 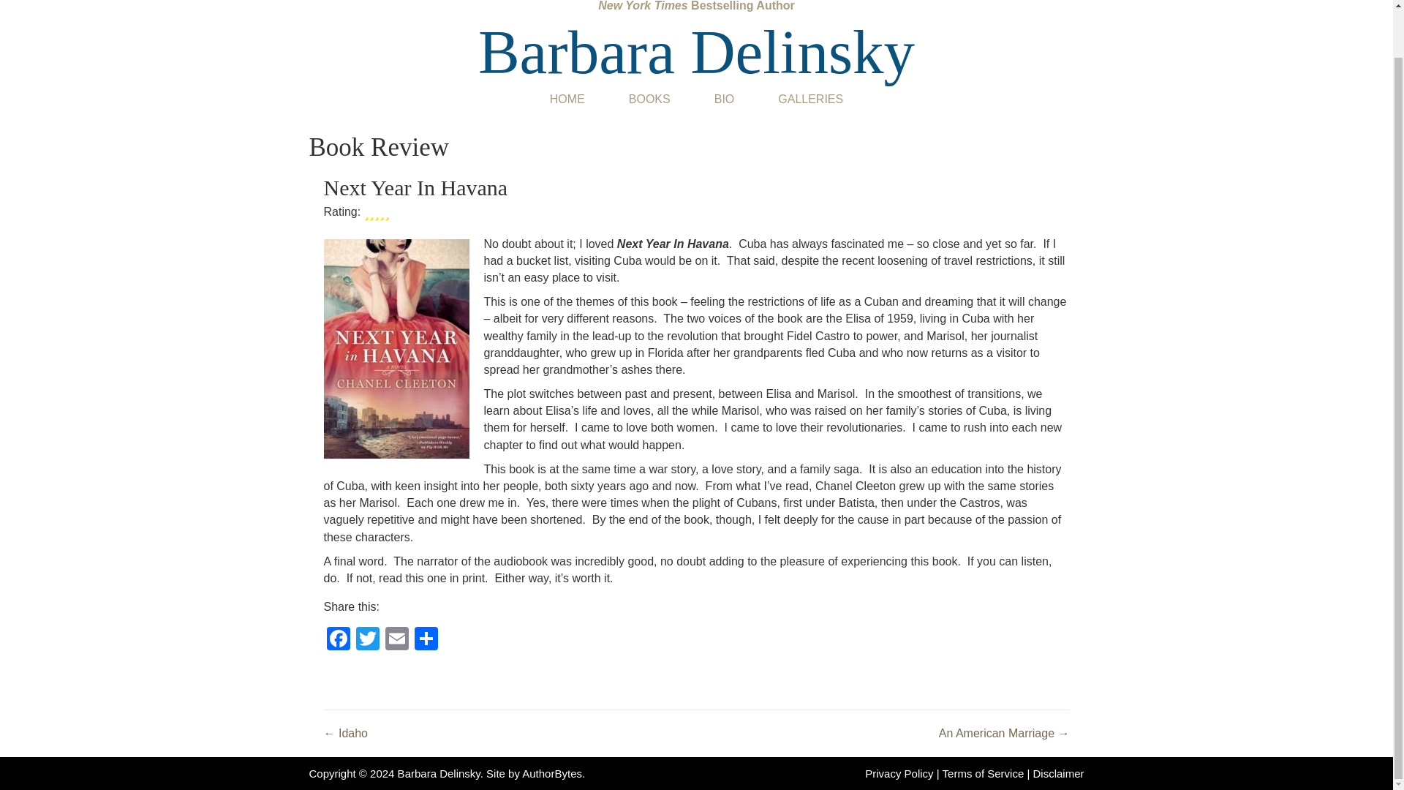 I want to click on HOME, so click(x=567, y=99).